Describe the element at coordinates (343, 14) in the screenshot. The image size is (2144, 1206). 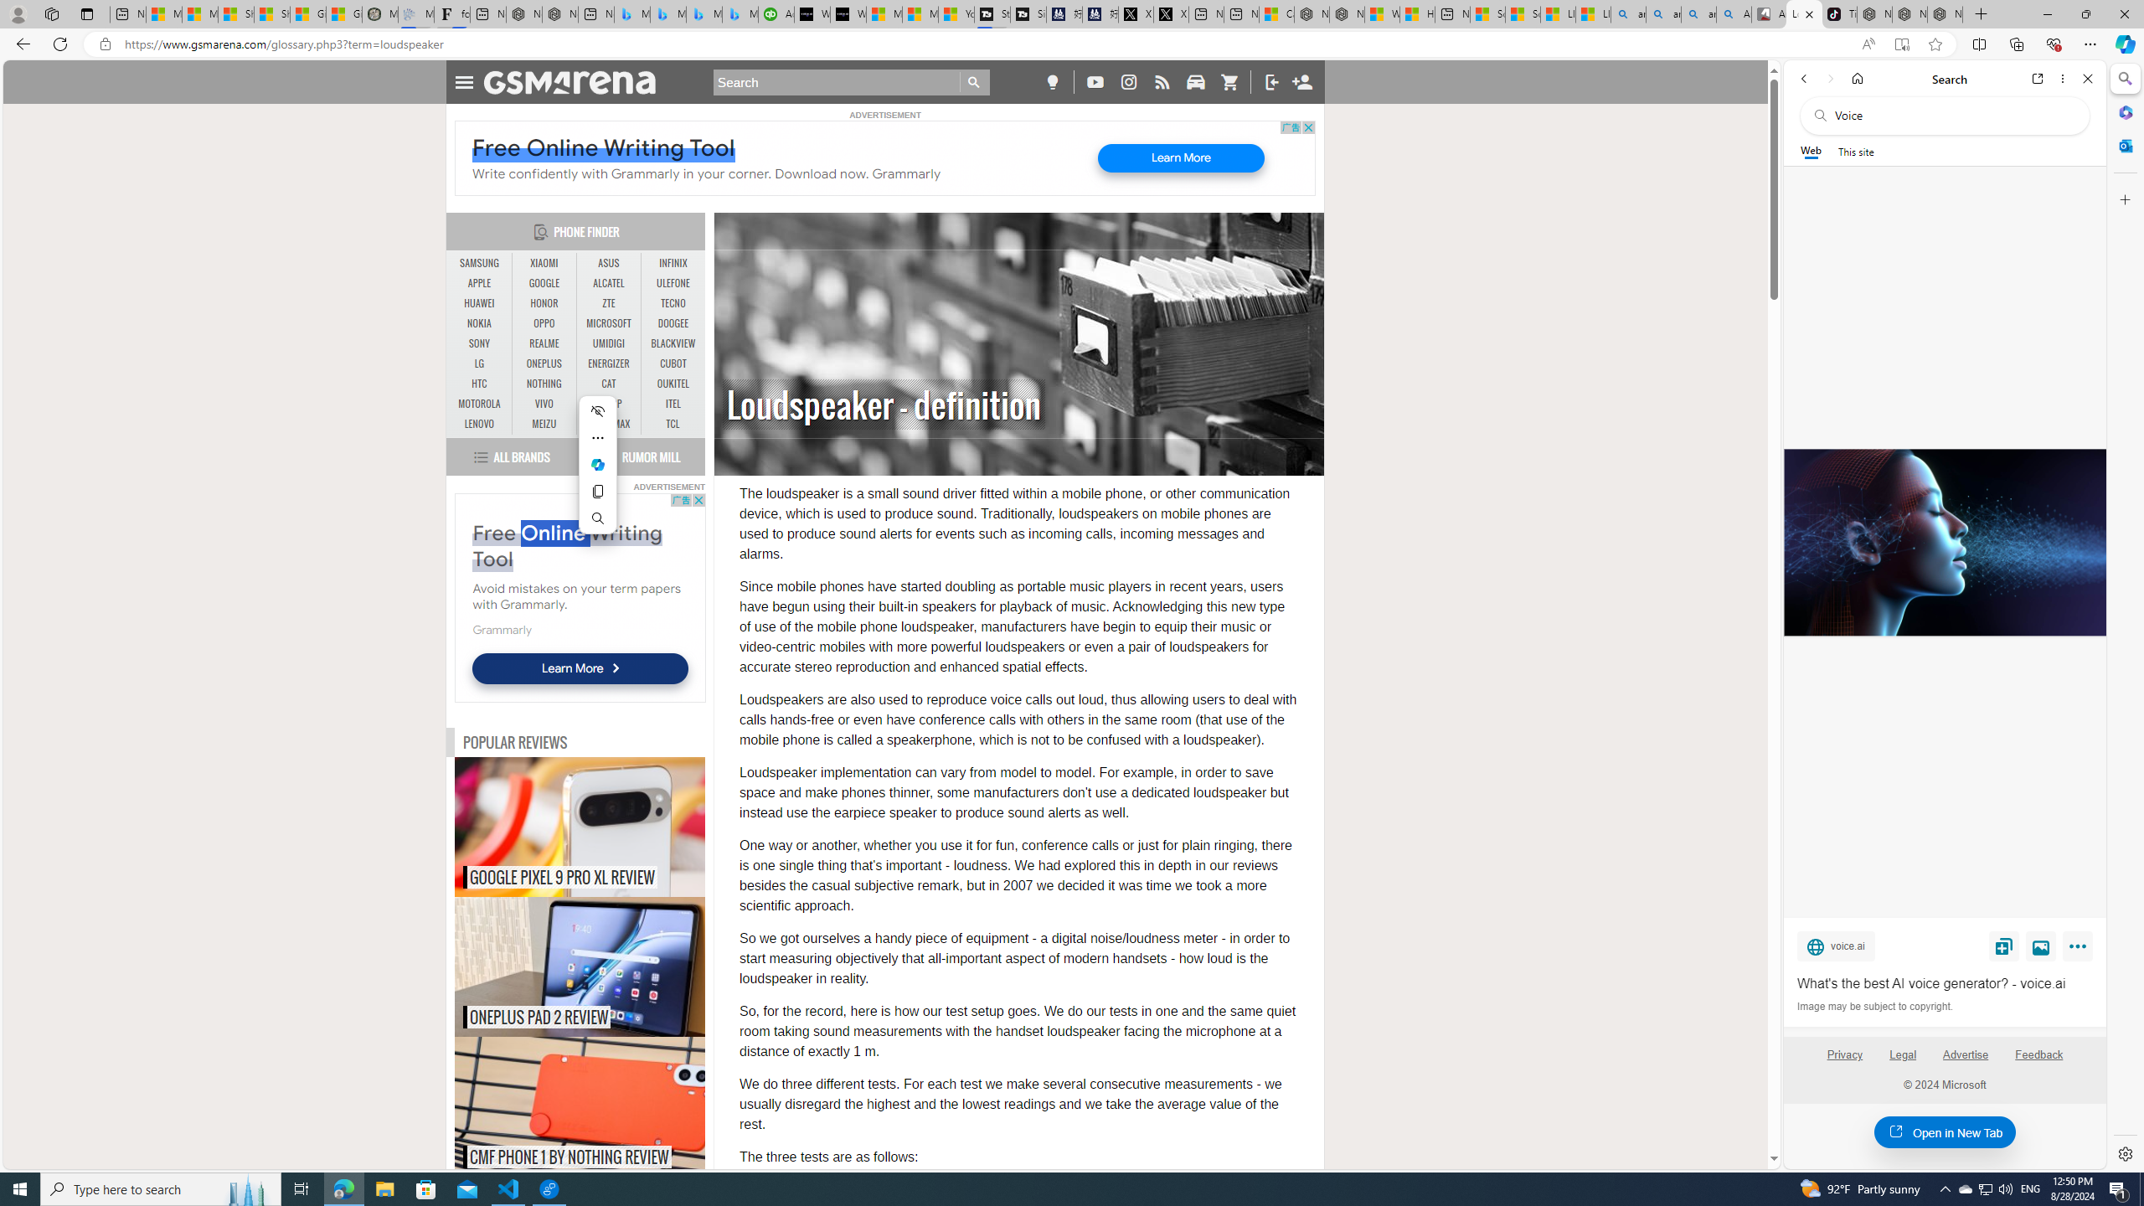
I see `Gilma and Hector both pose tropical trouble for Hawaii` at that location.